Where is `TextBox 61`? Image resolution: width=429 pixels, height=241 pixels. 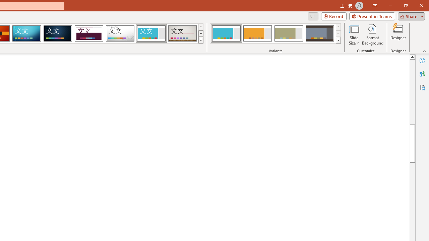
TextBox 61 is located at coordinates (249, 136).